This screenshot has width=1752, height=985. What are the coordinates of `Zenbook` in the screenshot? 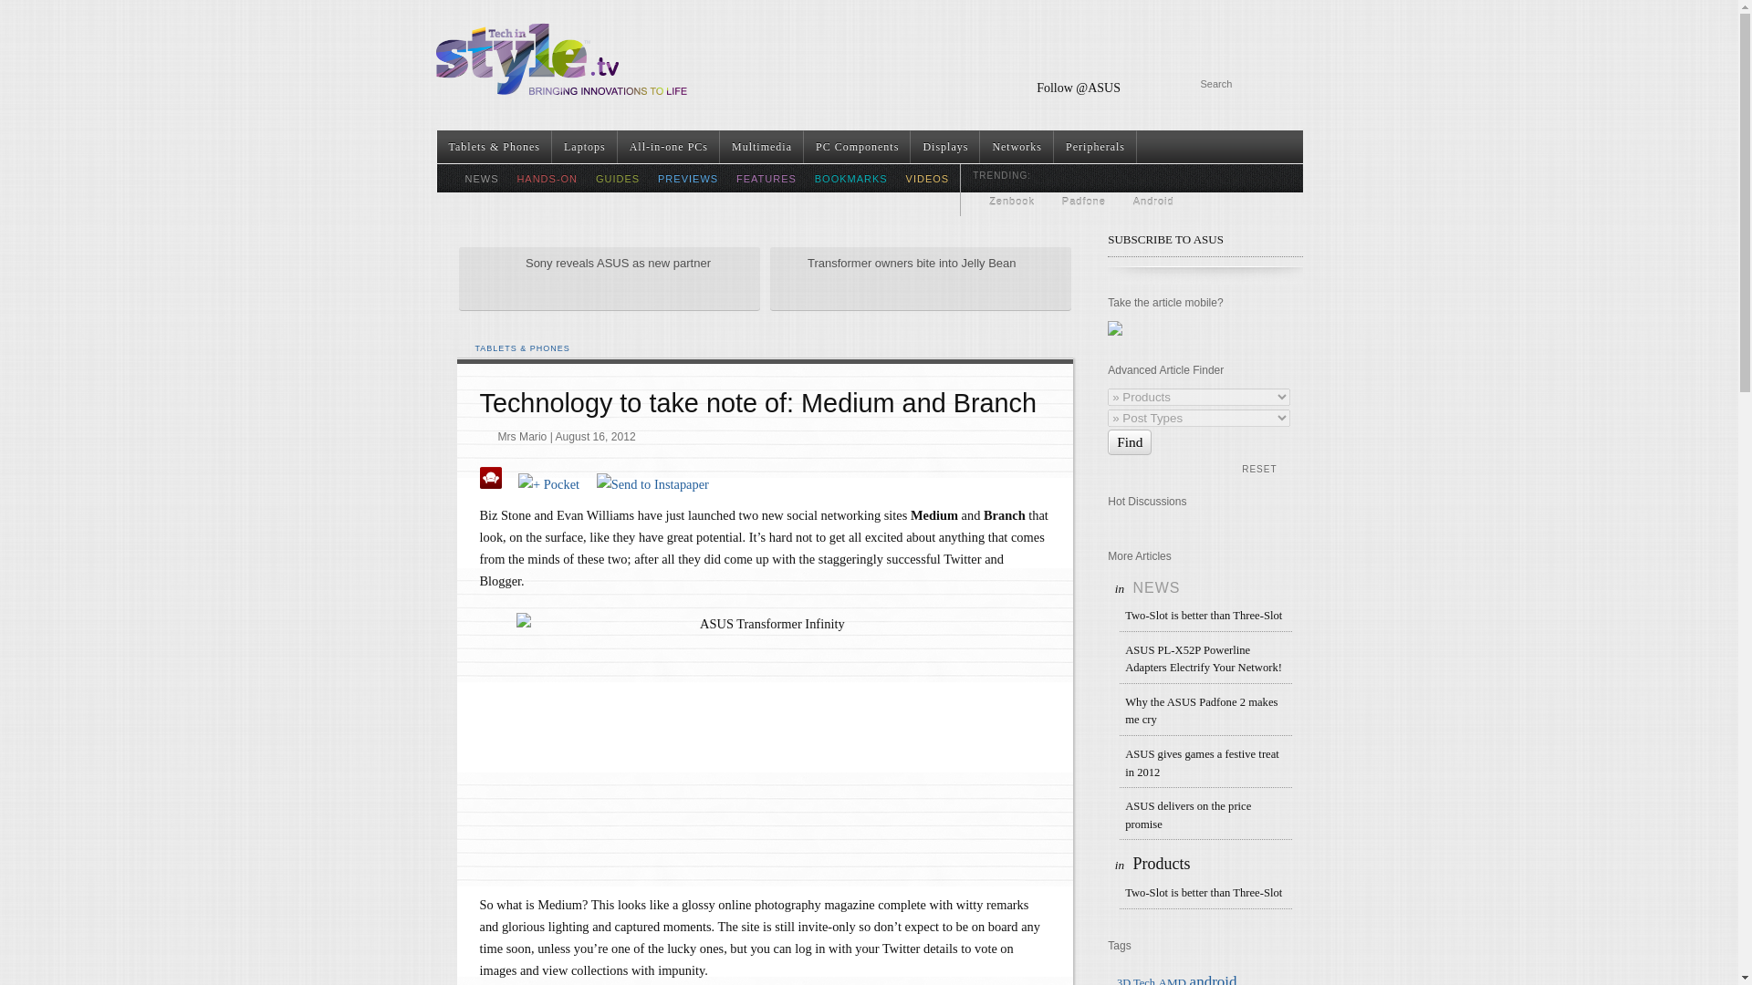 It's located at (1011, 201).